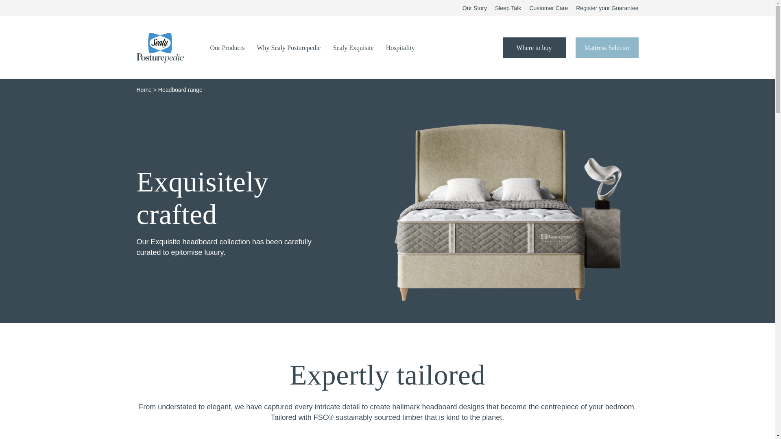 The height and width of the screenshot is (439, 781). Describe the element at coordinates (288, 48) in the screenshot. I see `Why Sealy Posturepedic` at that location.